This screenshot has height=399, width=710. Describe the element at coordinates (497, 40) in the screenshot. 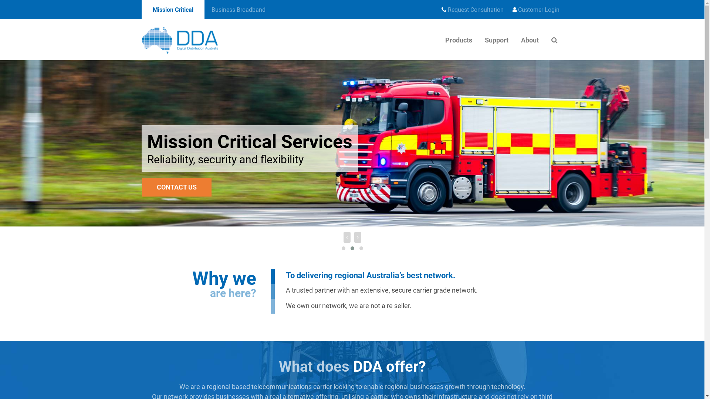

I see `Support` at that location.